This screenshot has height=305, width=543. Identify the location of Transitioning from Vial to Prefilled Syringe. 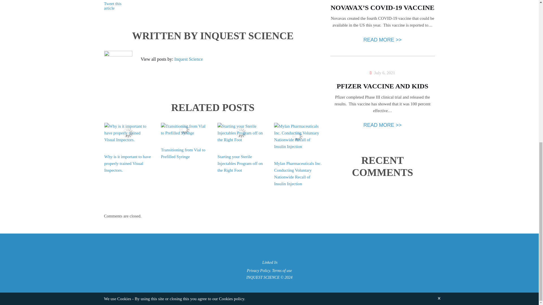
(184, 129).